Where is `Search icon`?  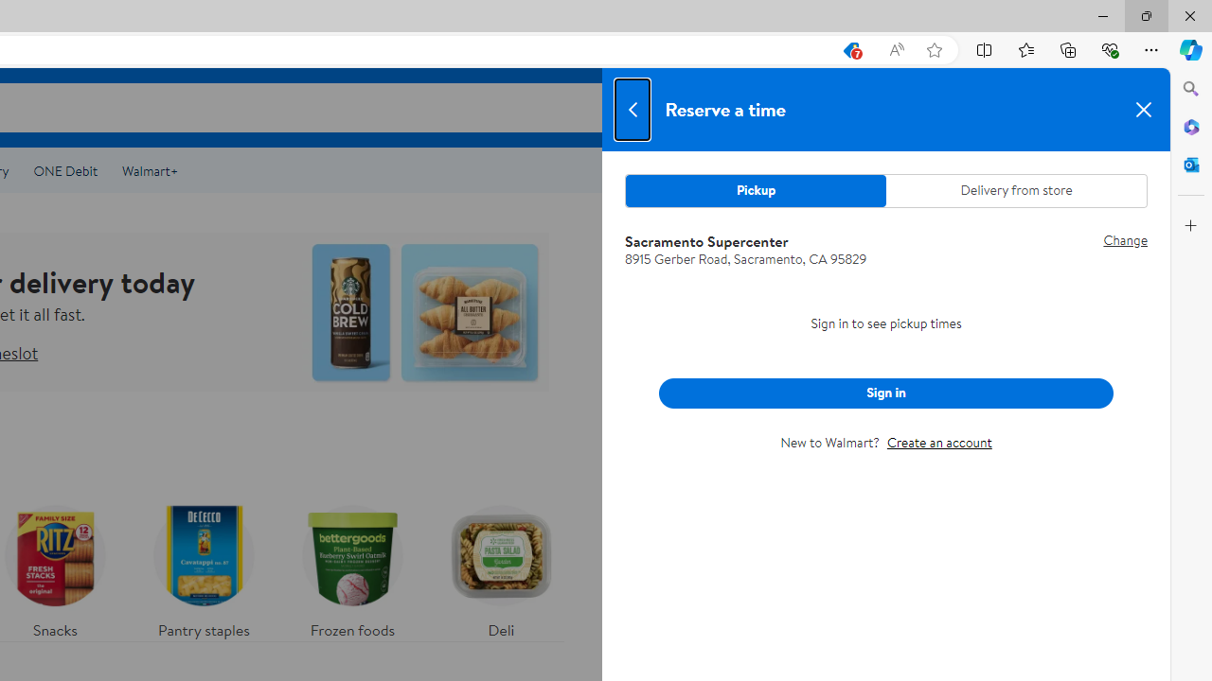
Search icon is located at coordinates (822, 108).